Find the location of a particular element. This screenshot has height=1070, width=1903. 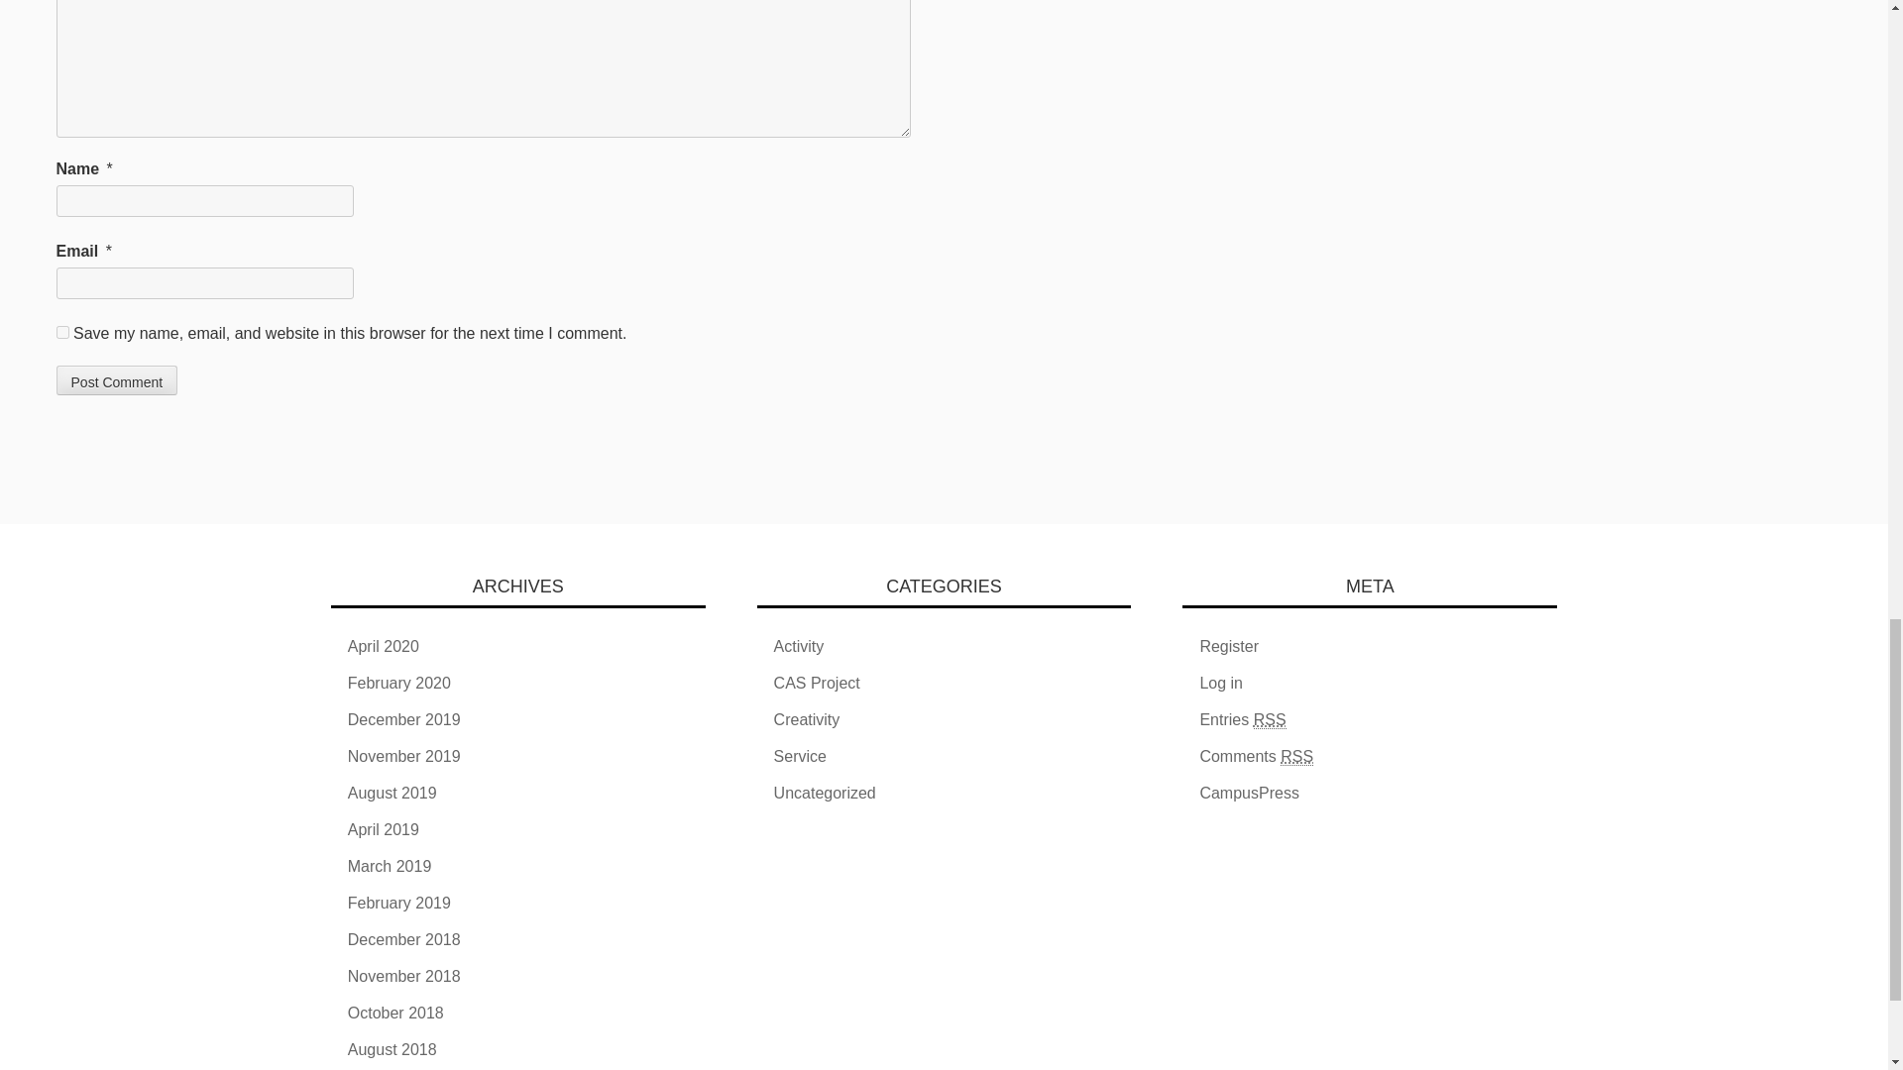

Uncategorized is located at coordinates (825, 793).